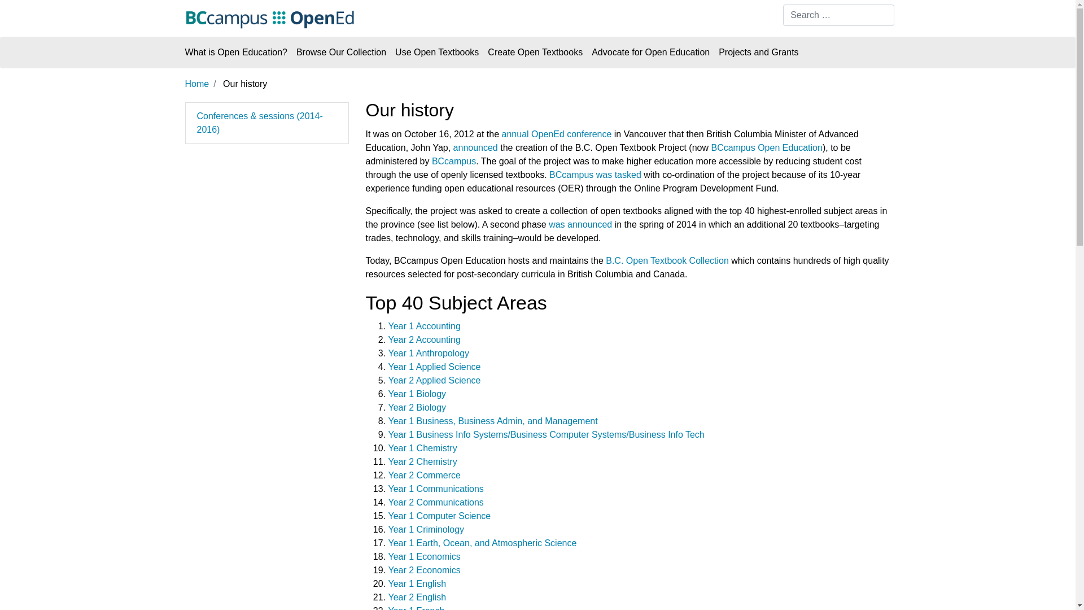 The width and height of the screenshot is (1084, 610). Describe the element at coordinates (440, 516) in the screenshot. I see `Year 1 Computer Science` at that location.